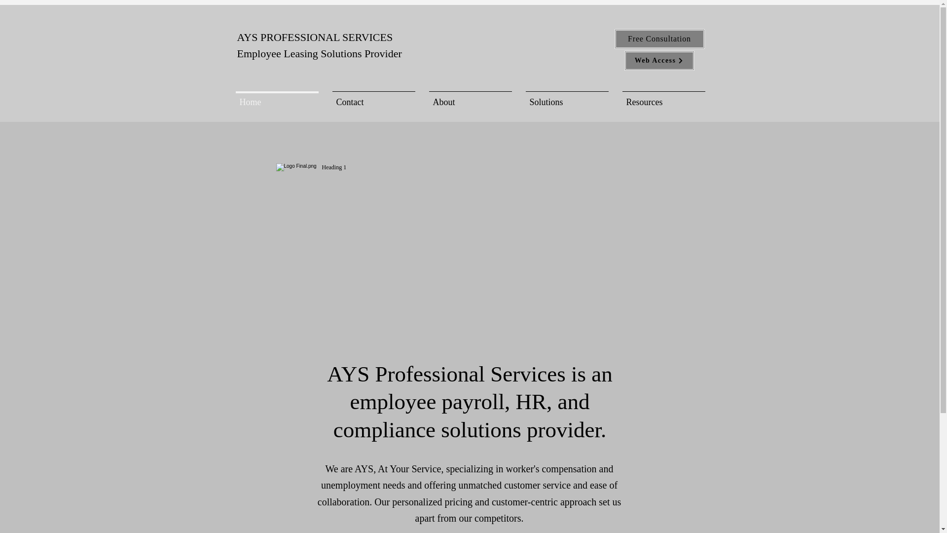 The height and width of the screenshot is (533, 947). I want to click on Contact, so click(374, 98).